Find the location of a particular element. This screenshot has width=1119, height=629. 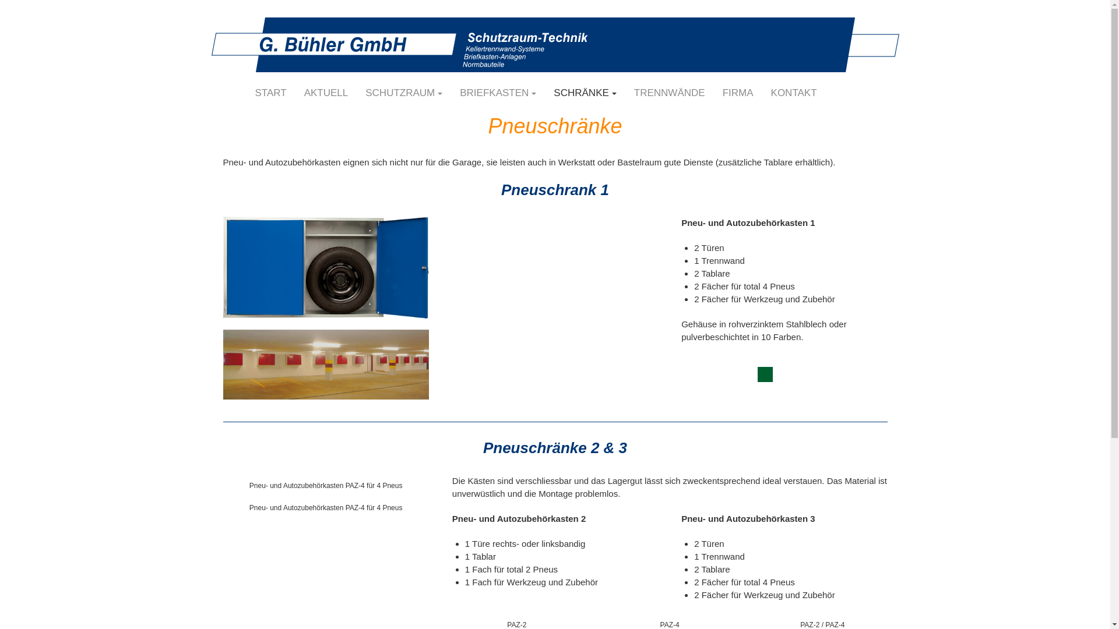

PAZ-2 / PAZ-4: Tiefe 50 cm is located at coordinates (823, 614).